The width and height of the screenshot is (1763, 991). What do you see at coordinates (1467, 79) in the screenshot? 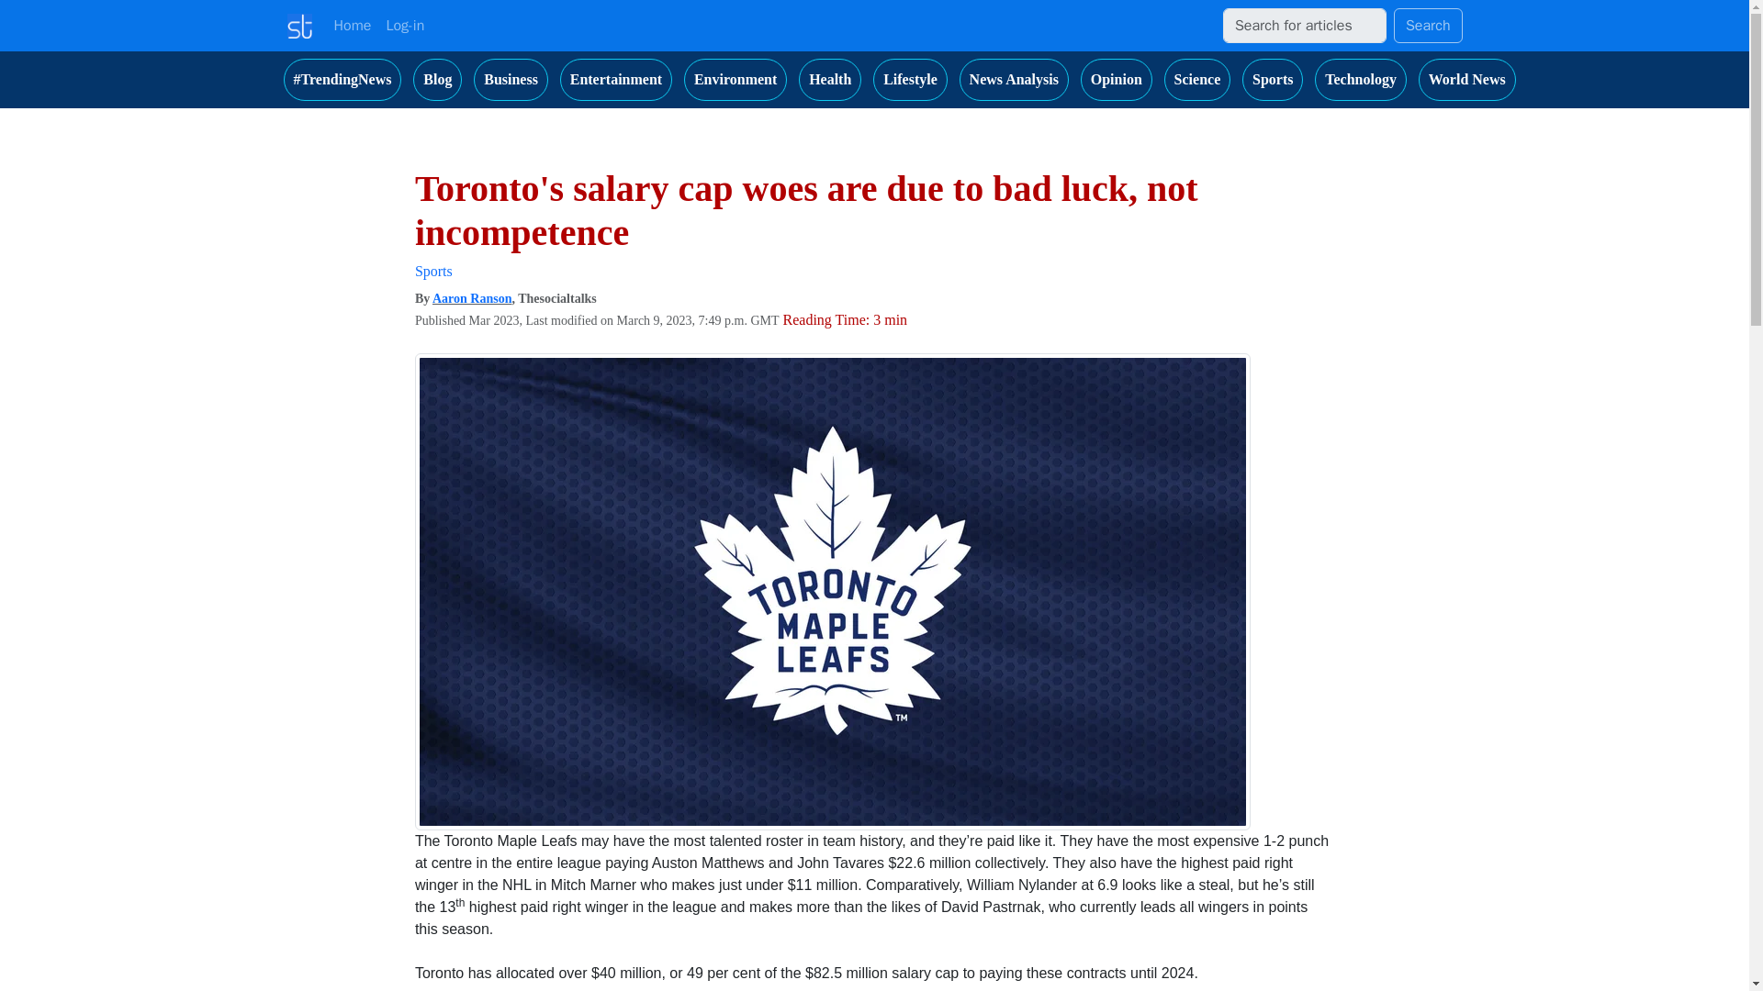
I see `World News` at bounding box center [1467, 79].